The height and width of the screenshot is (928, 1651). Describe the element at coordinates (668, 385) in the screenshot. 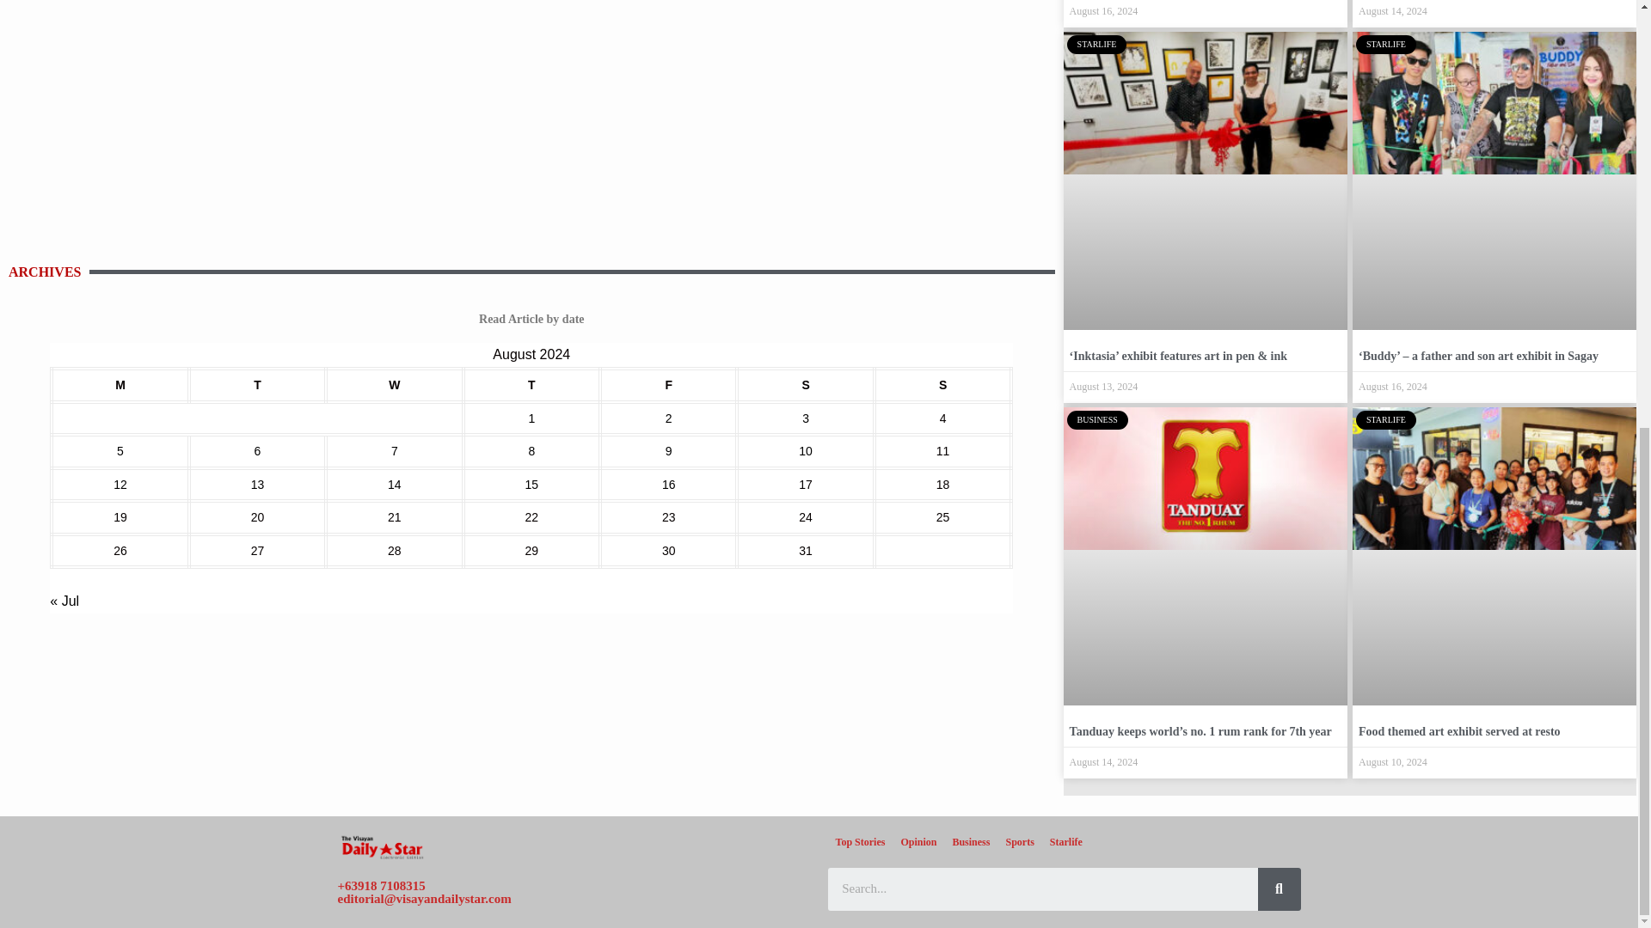

I see `Friday` at that location.